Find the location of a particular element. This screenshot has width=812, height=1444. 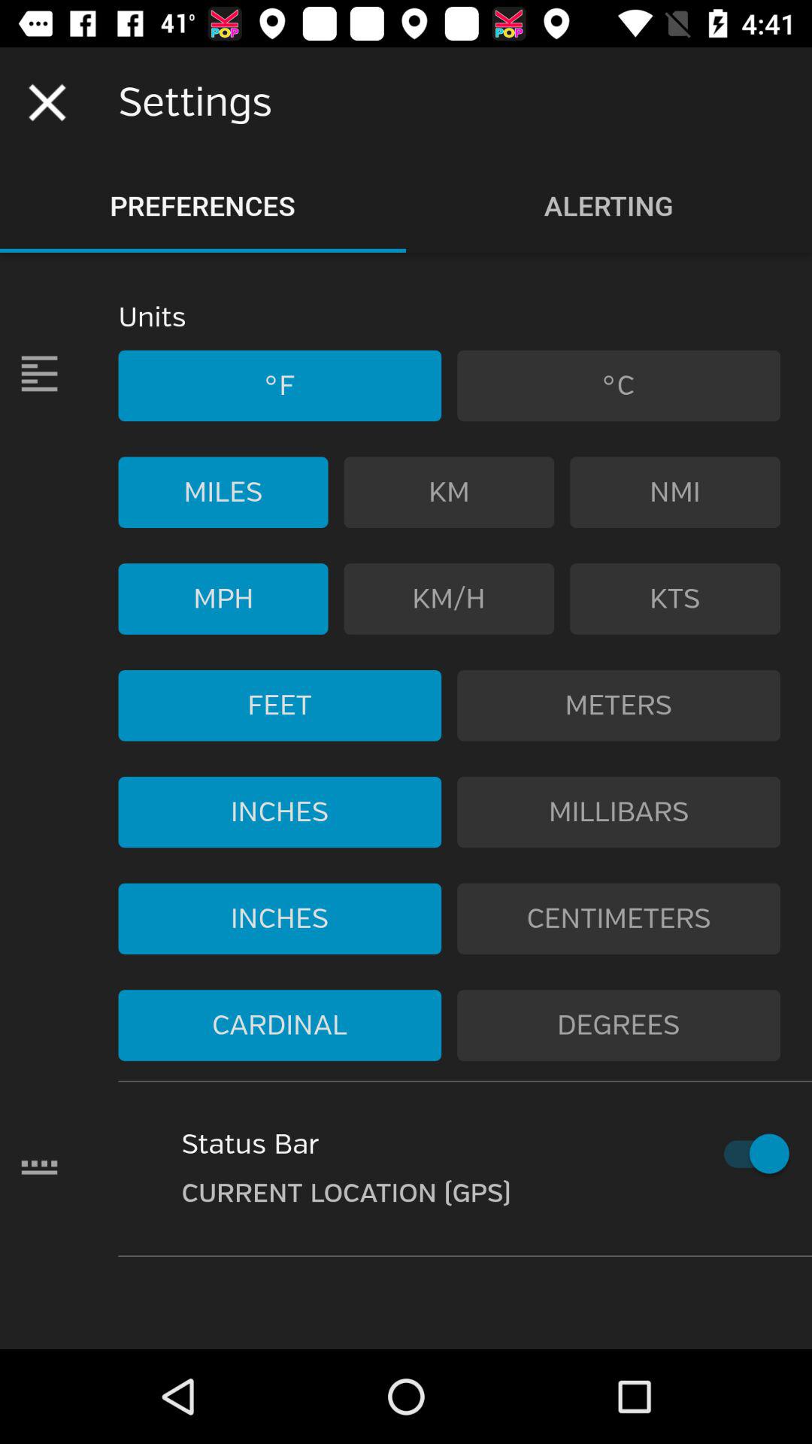

tap the icon to the left of degrees item is located at coordinates (280, 1025).